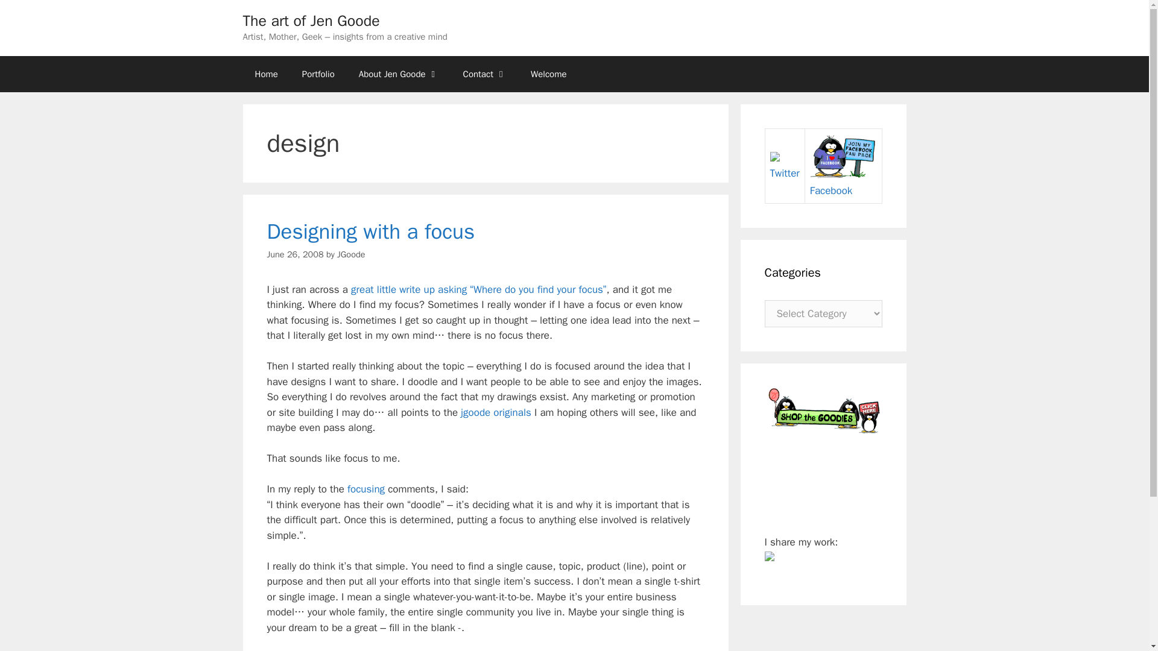  What do you see at coordinates (843, 183) in the screenshot?
I see `Facebook` at bounding box center [843, 183].